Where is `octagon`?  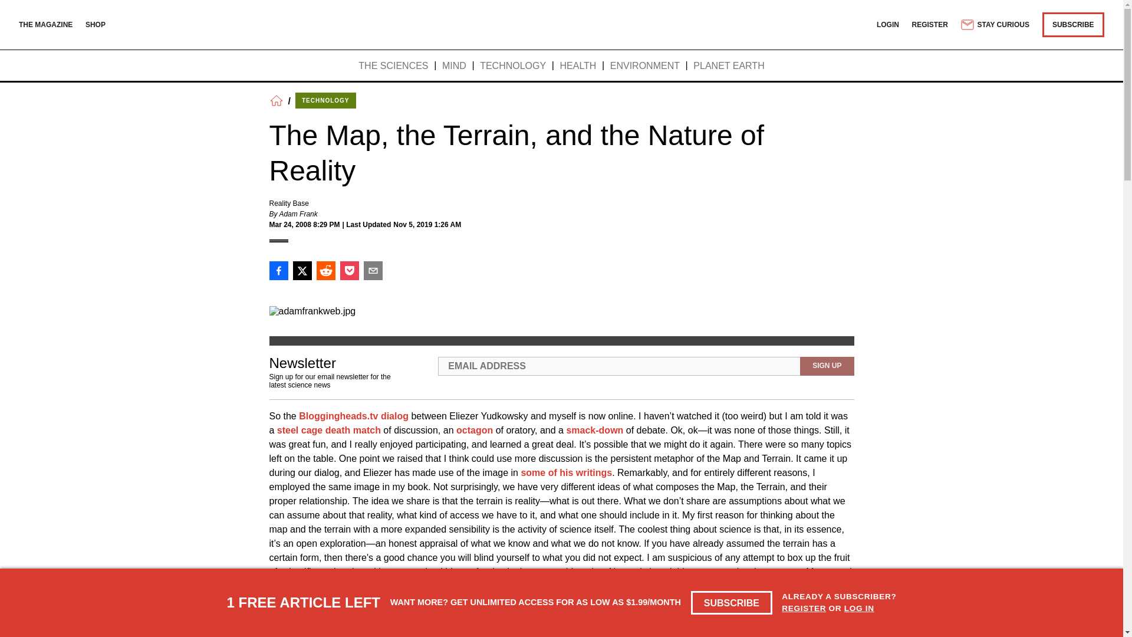 octagon is located at coordinates (474, 430).